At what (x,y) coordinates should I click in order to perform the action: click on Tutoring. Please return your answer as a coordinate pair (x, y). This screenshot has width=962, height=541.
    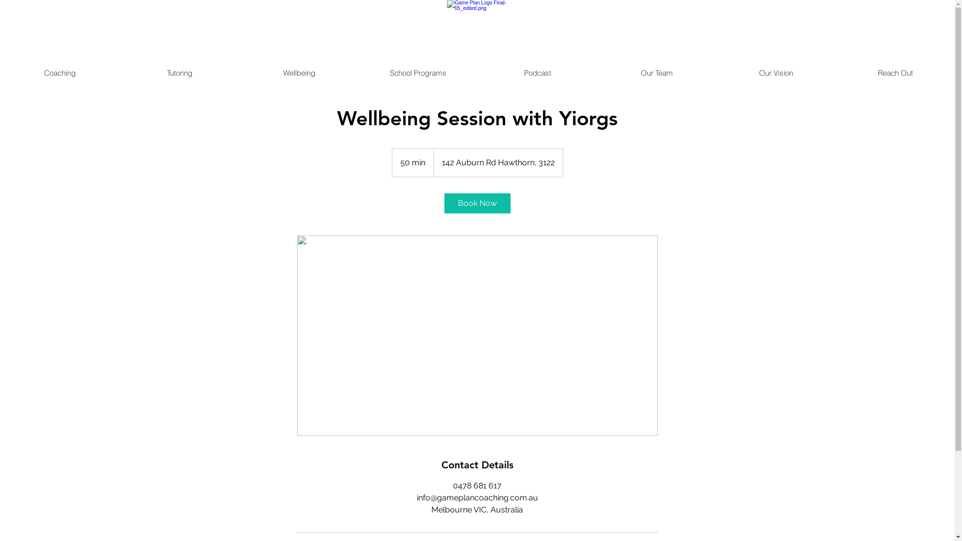
    Looking at the image, I should click on (179, 73).